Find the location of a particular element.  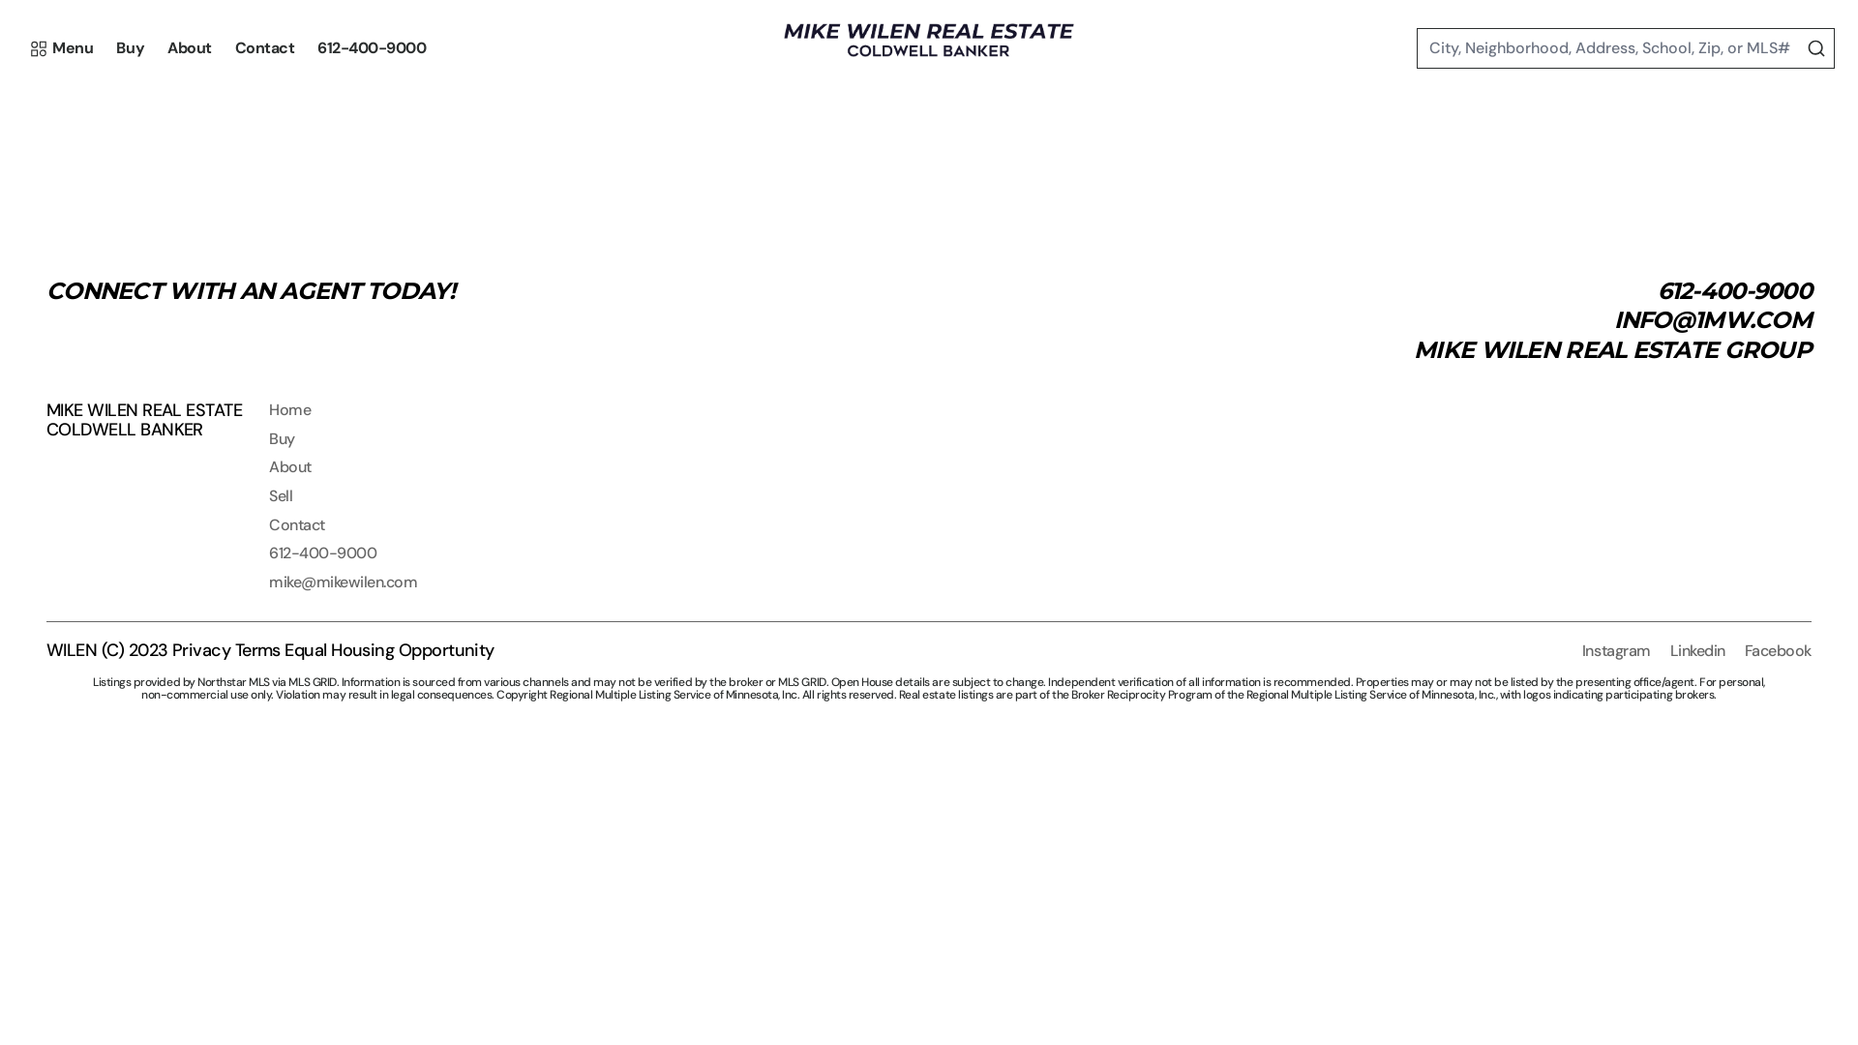

Contact is located at coordinates (265, 48).